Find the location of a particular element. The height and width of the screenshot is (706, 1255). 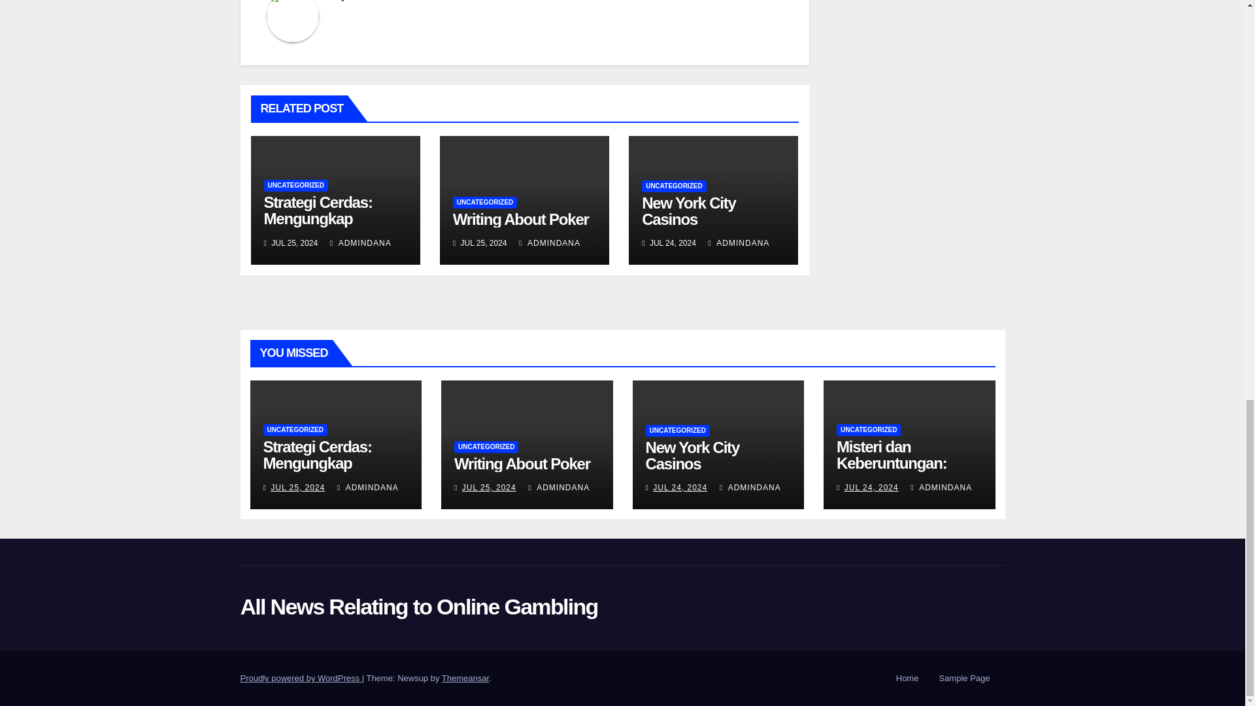

ADMINDANA is located at coordinates (368, 487).